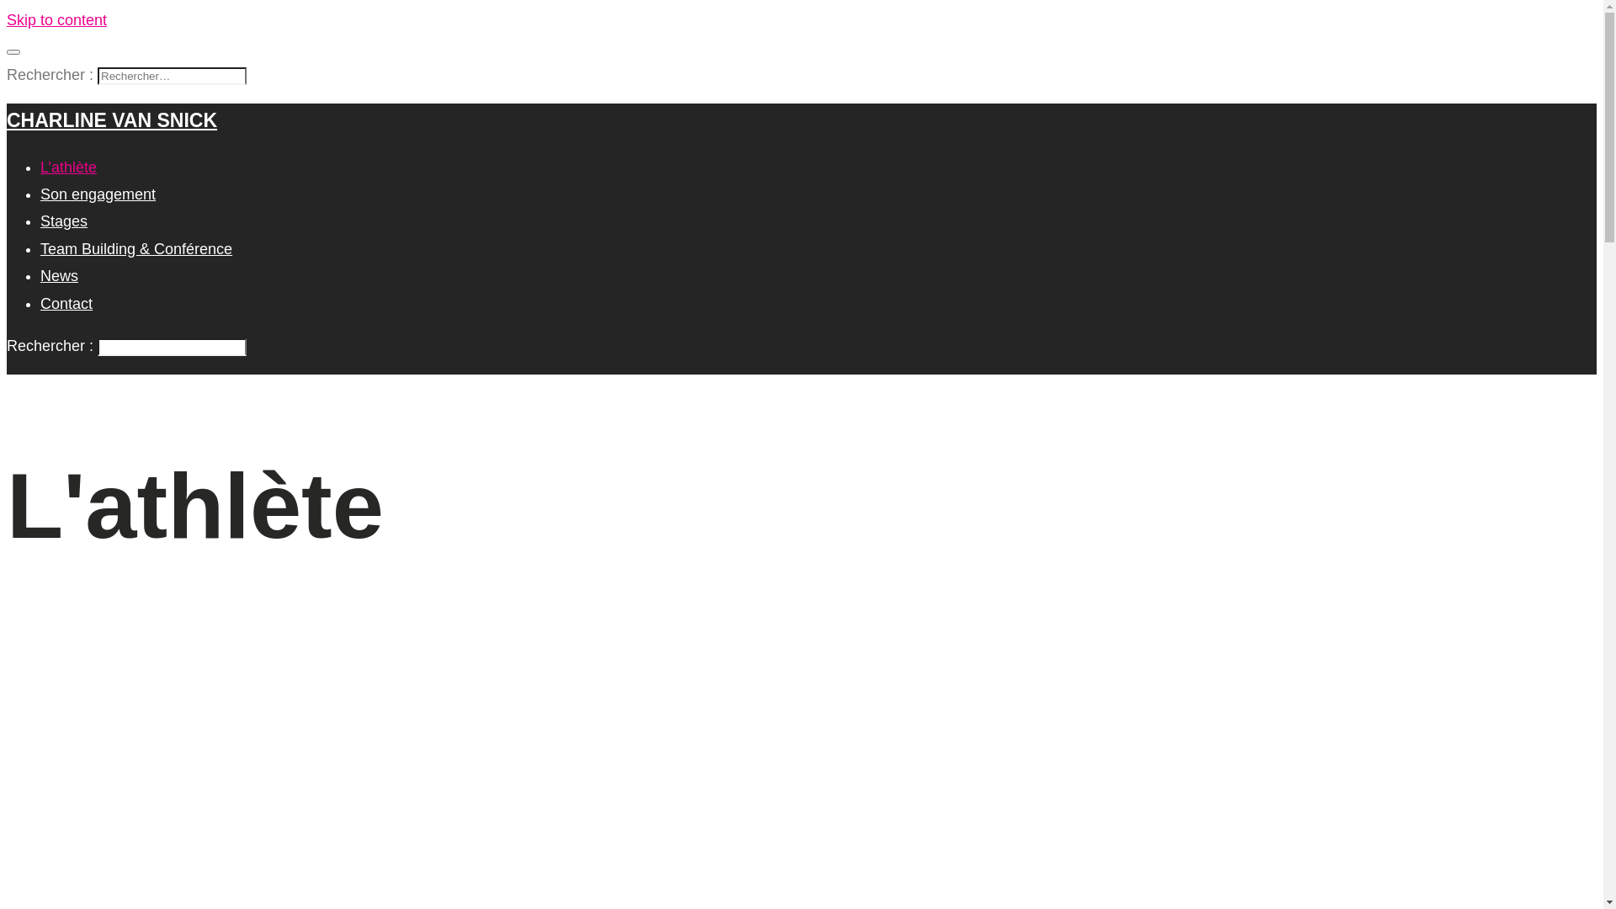 The image size is (1616, 909). Describe the element at coordinates (57, 20) in the screenshot. I see `Skip to content` at that location.